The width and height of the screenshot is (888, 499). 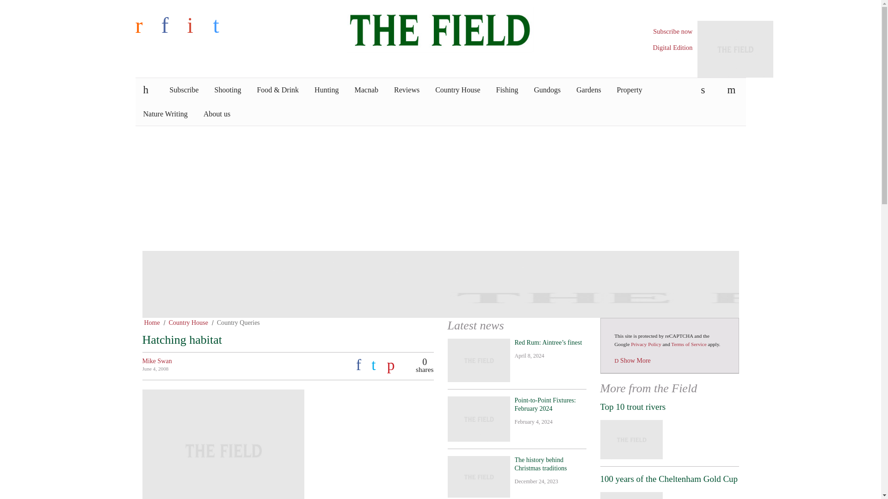 I want to click on Subscribe, so click(x=184, y=90).